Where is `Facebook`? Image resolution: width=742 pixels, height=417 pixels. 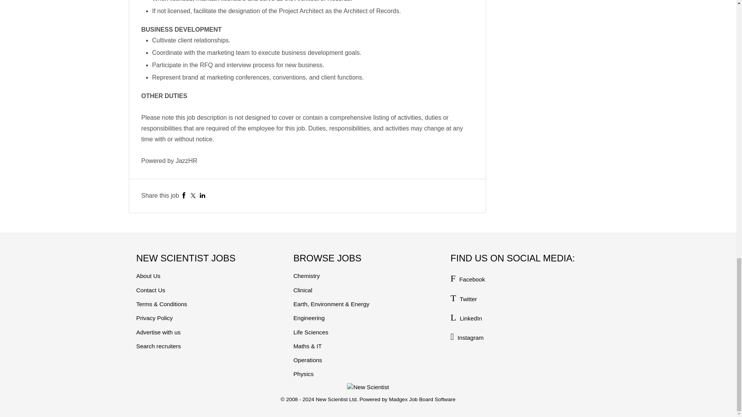 Facebook is located at coordinates (184, 195).